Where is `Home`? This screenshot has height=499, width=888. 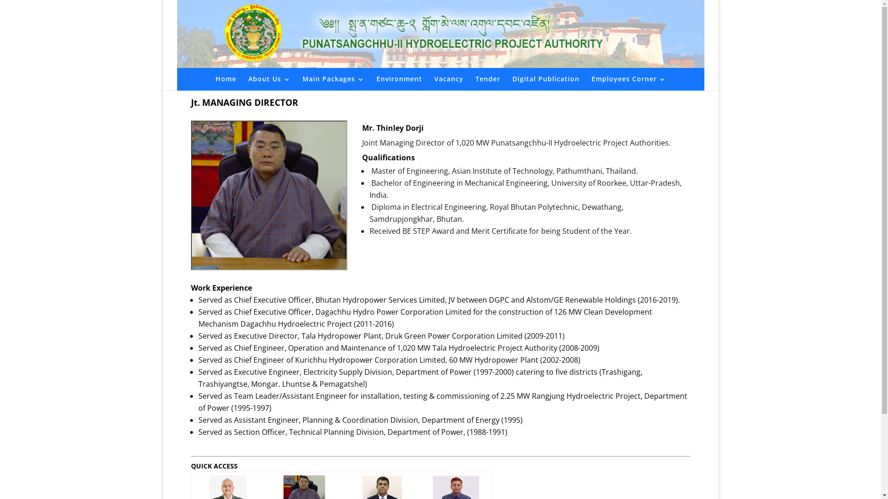 Home is located at coordinates (226, 85).